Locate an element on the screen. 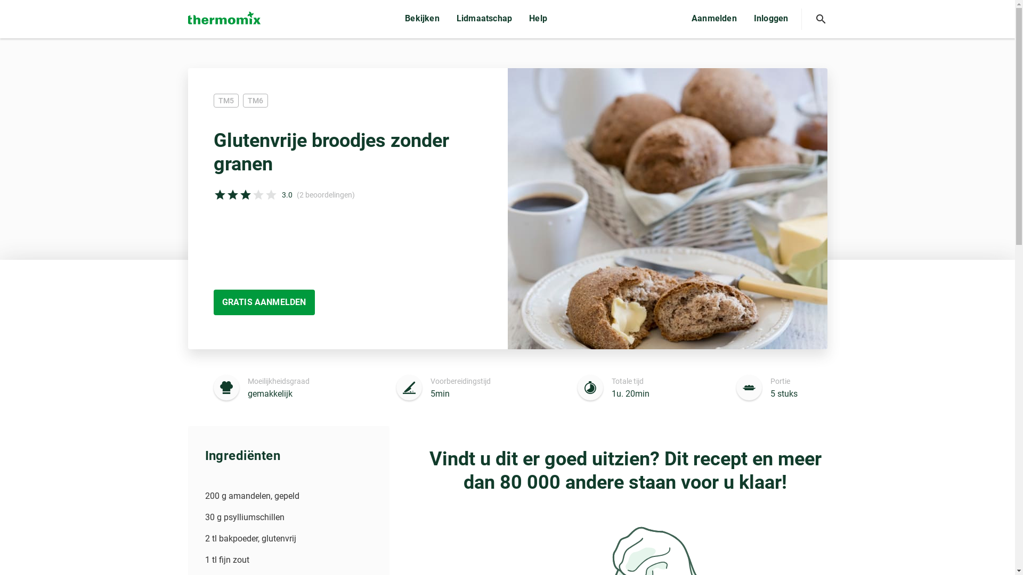 This screenshot has height=575, width=1023. Inloggen is located at coordinates (772, 19).